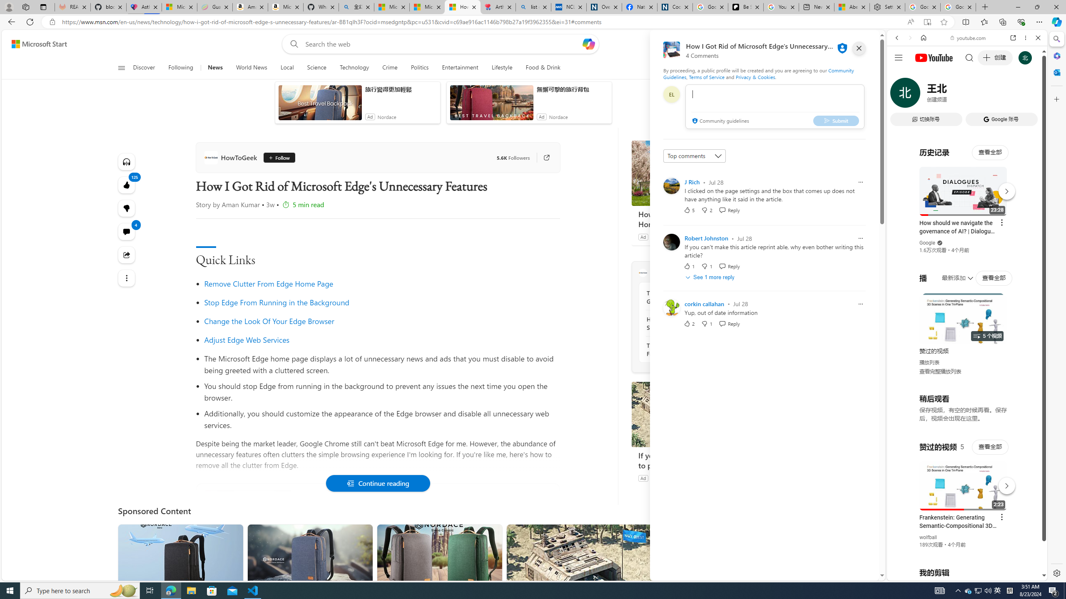 This screenshot has height=599, width=1066. I want to click on How To Borrow From Your Home Without Touching Your Mortgage, so click(694, 173).